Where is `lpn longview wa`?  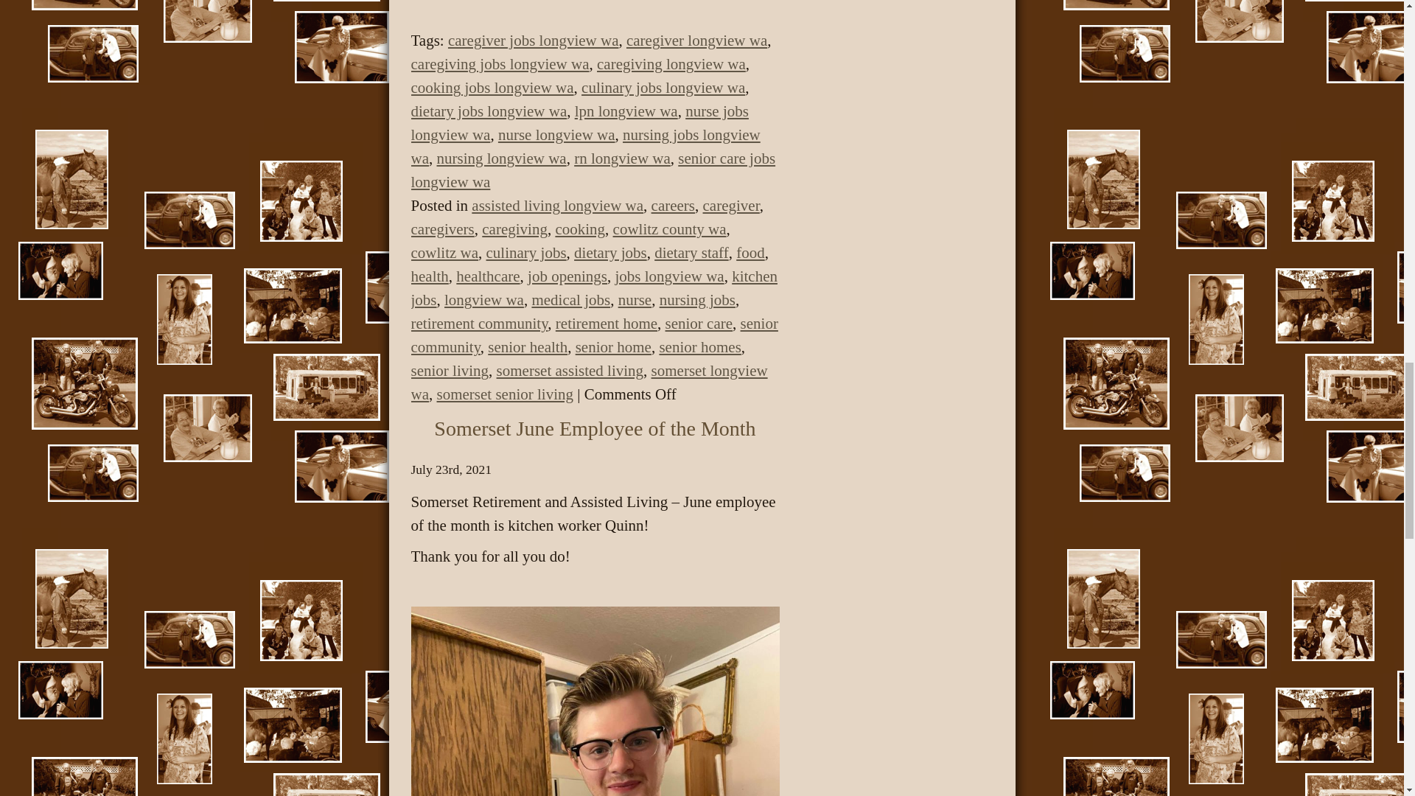
lpn longview wa is located at coordinates (626, 111).